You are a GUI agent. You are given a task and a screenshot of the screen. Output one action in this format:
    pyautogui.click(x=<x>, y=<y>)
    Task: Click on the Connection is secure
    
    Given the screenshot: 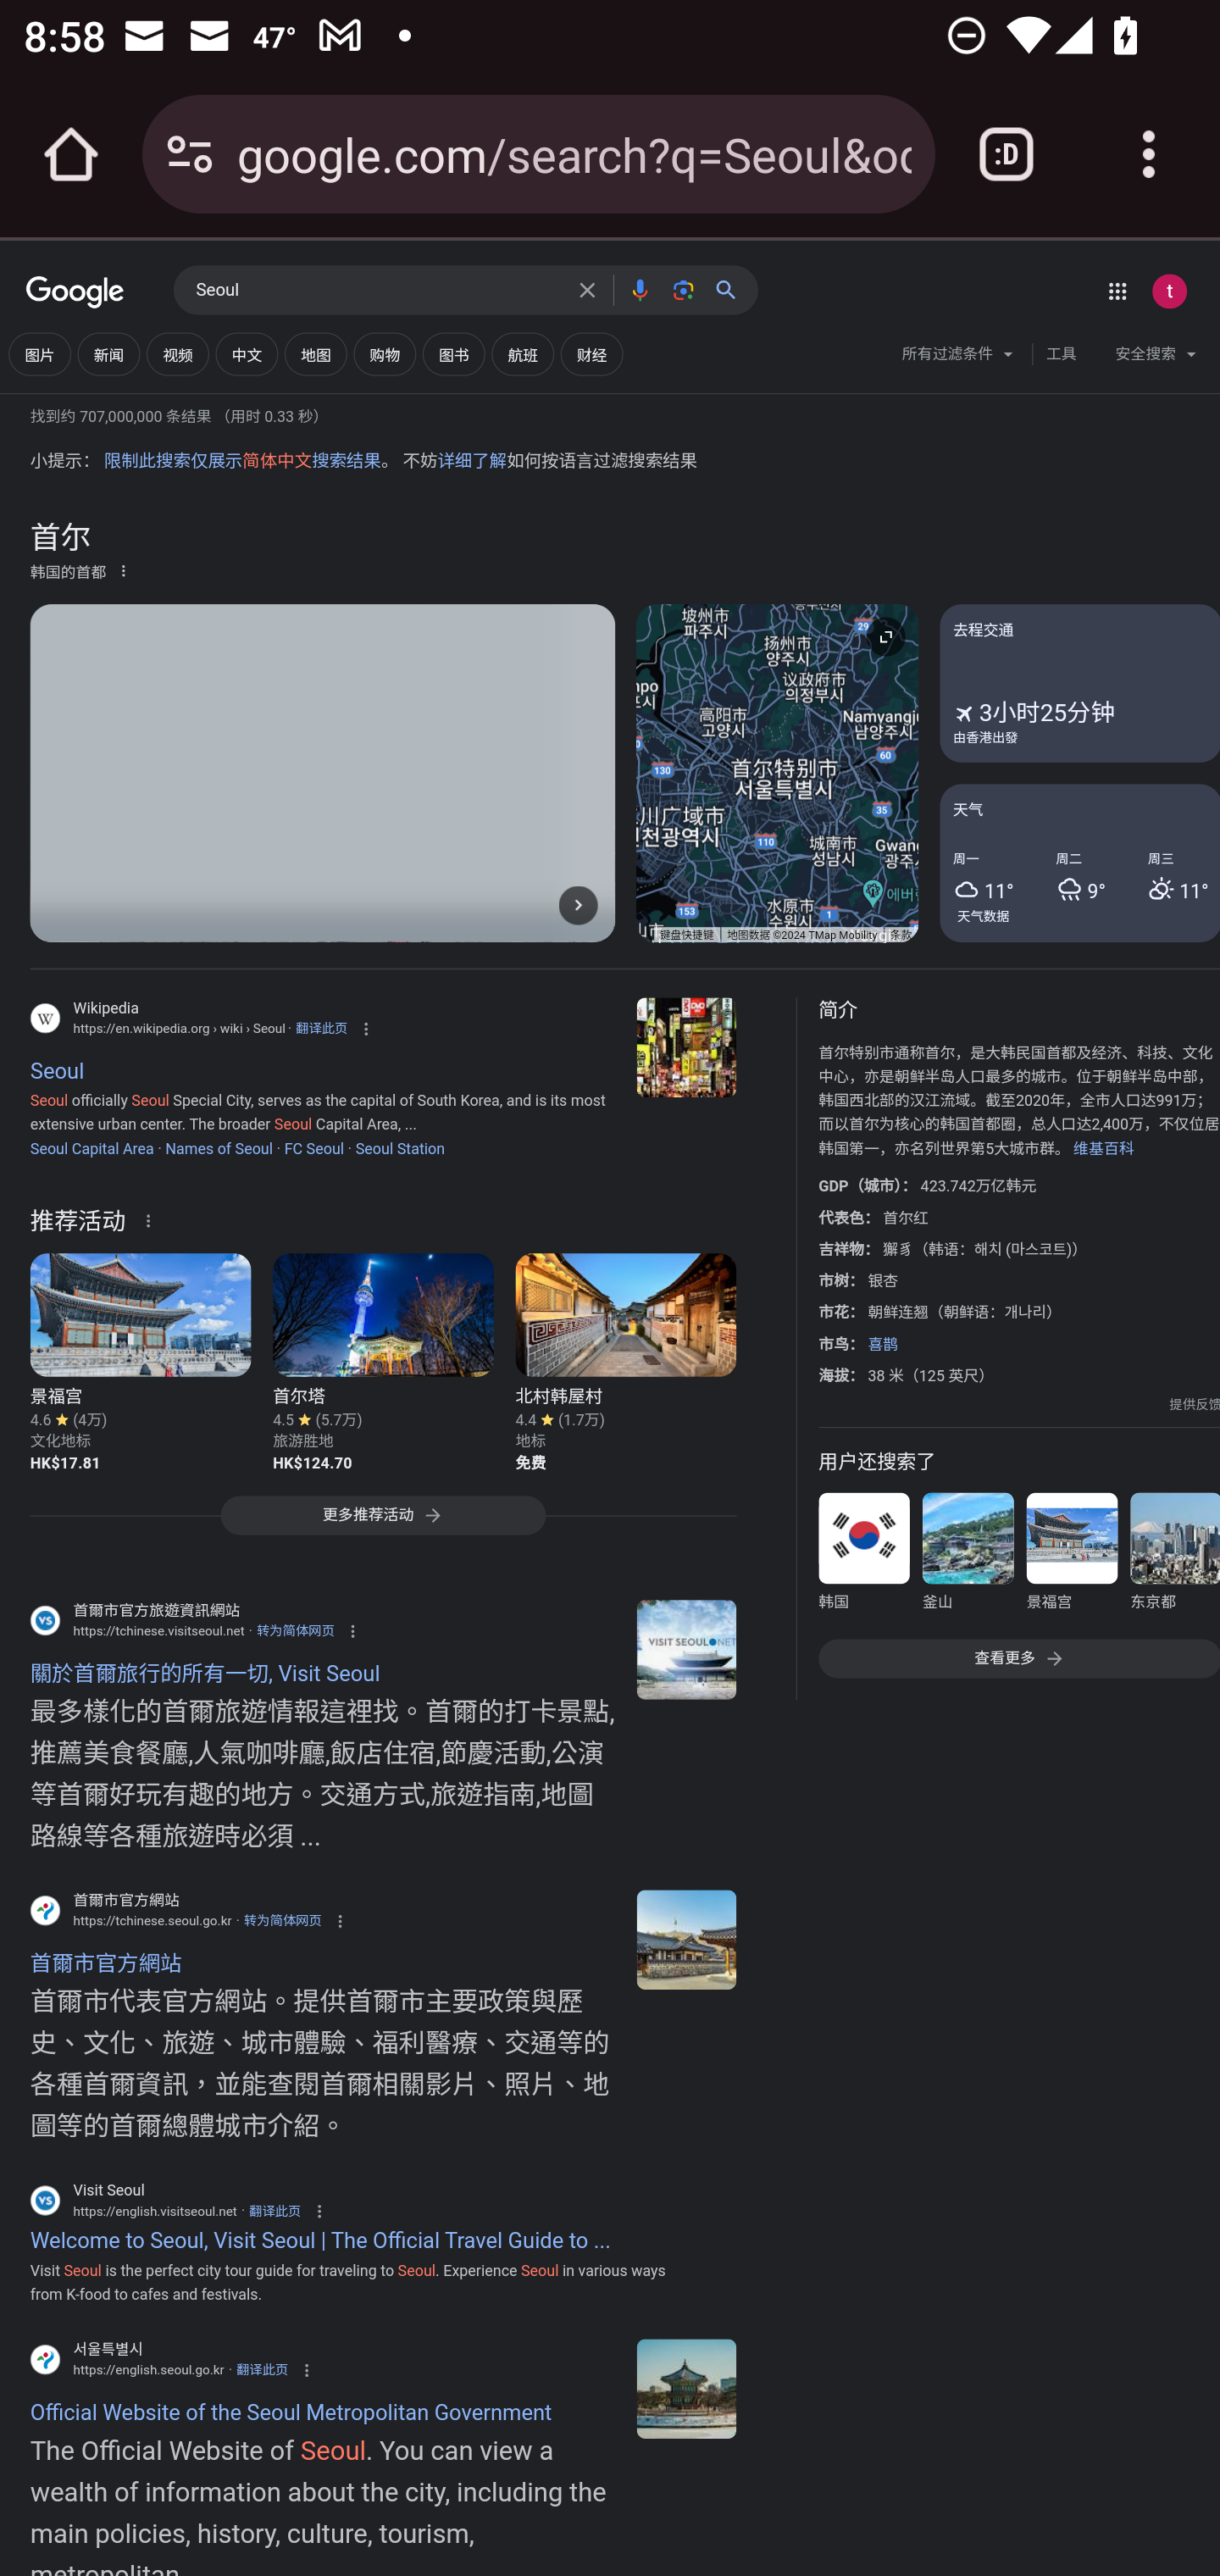 What is the action you would take?
    pyautogui.click(x=190, y=154)
    